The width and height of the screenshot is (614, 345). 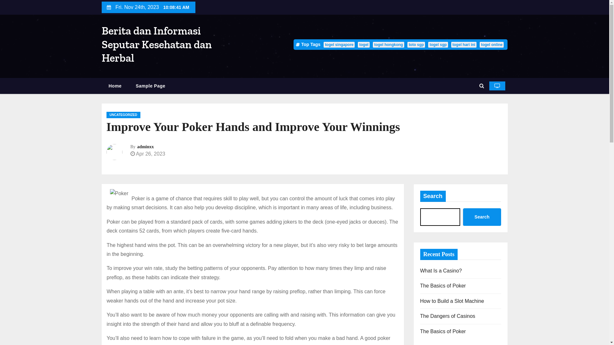 What do you see at coordinates (146, 147) in the screenshot?
I see `adminxx` at bounding box center [146, 147].